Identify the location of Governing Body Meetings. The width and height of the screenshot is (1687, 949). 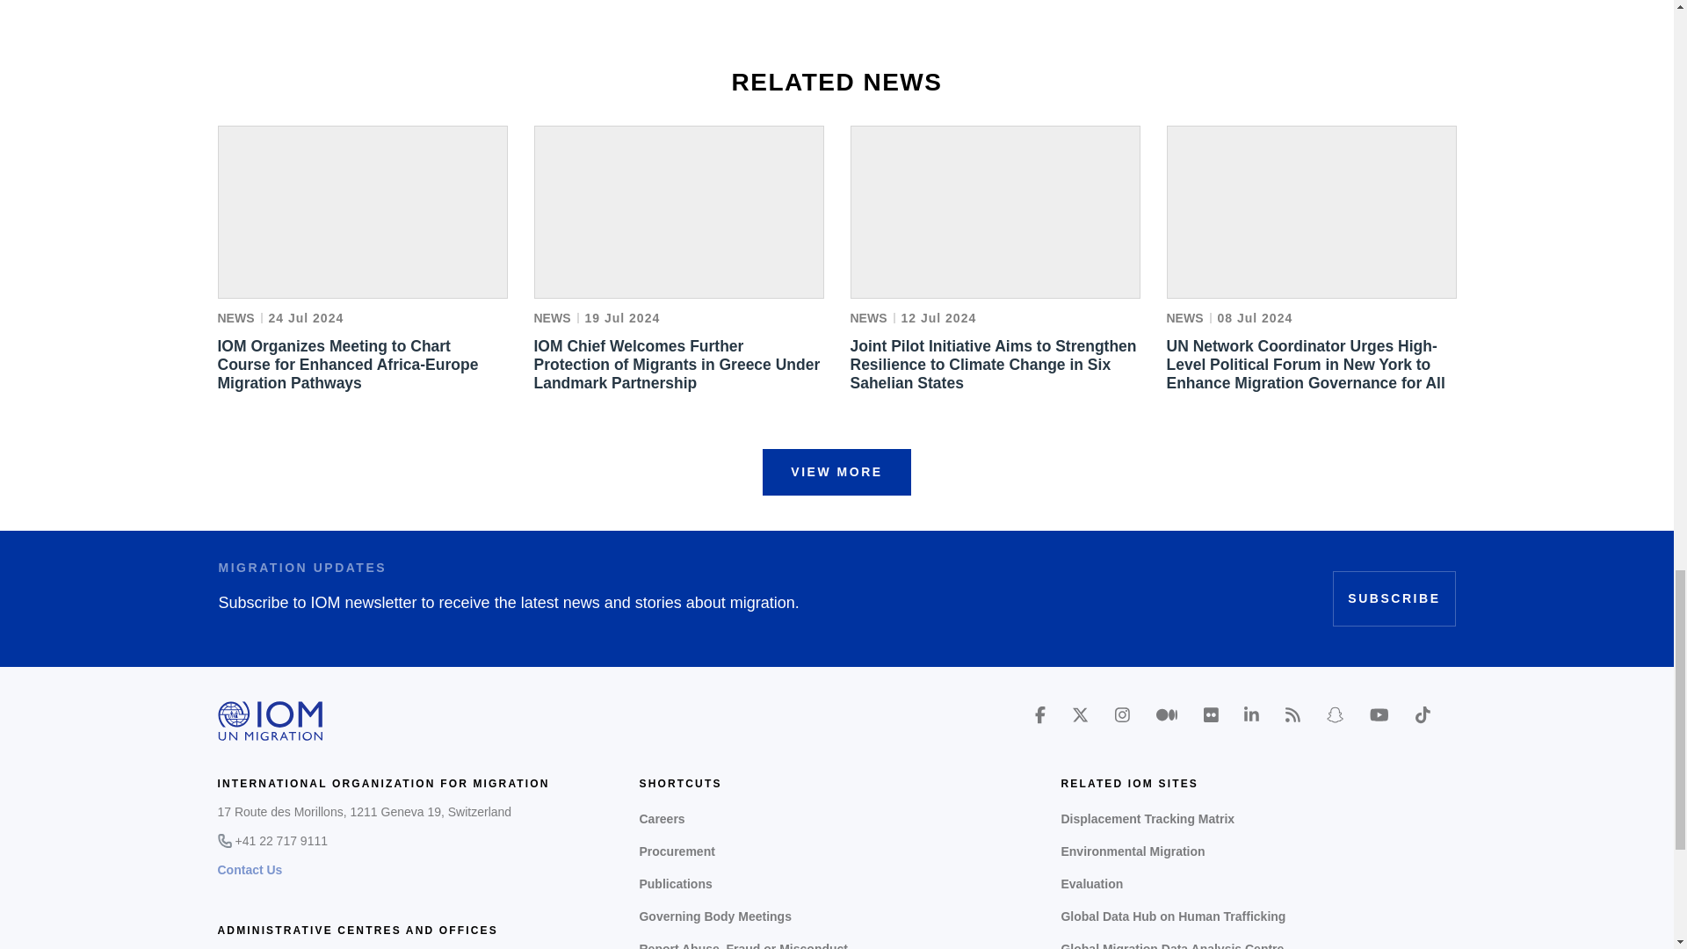
(836, 916).